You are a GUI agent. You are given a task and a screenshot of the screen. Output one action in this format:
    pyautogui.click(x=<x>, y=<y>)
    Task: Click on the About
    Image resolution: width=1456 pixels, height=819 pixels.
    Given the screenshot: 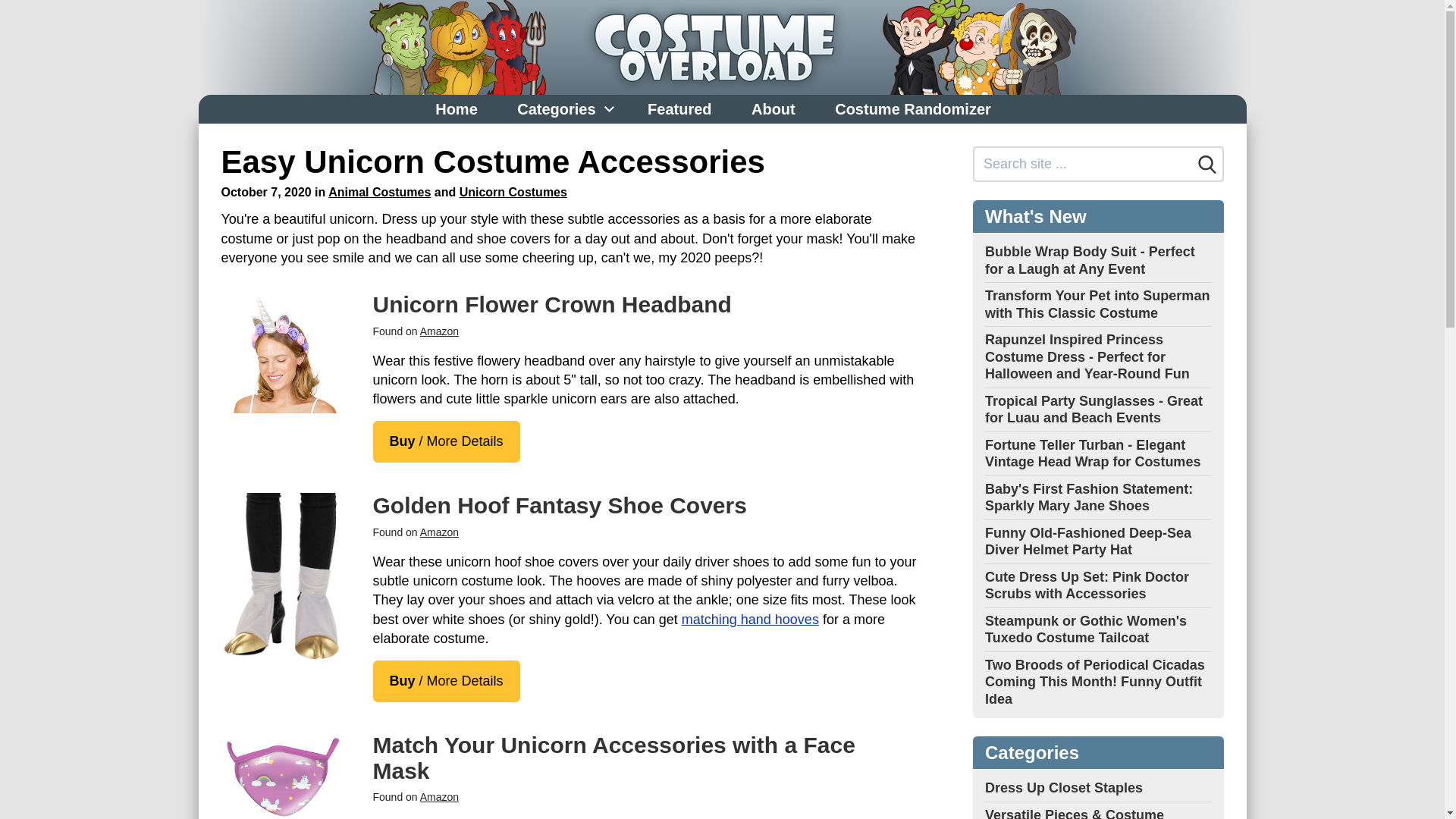 What is the action you would take?
    pyautogui.click(x=773, y=109)
    